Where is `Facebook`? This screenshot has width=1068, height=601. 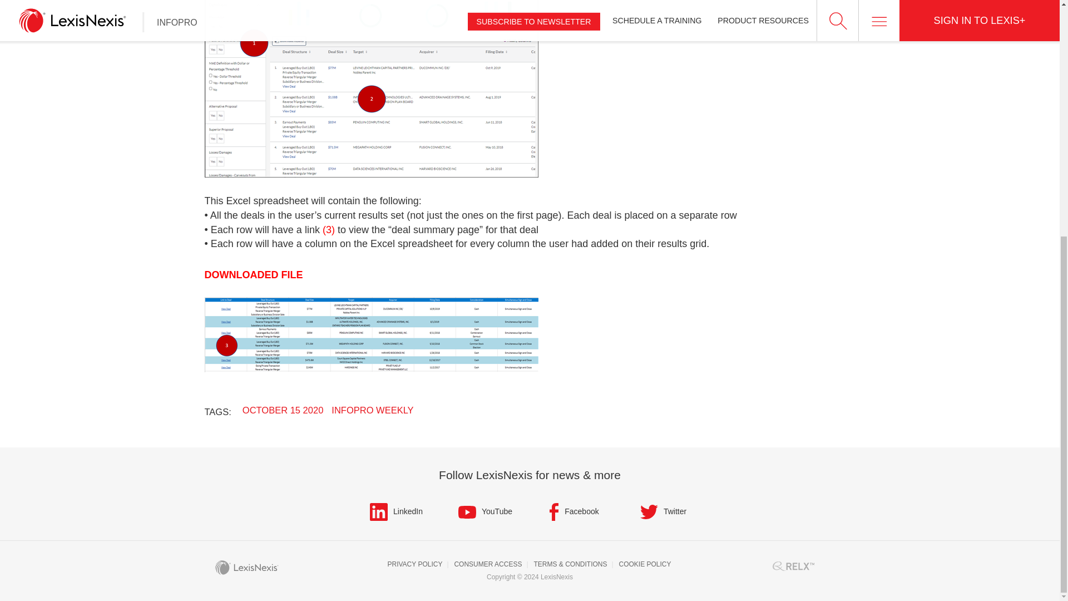
Facebook is located at coordinates (574, 511).